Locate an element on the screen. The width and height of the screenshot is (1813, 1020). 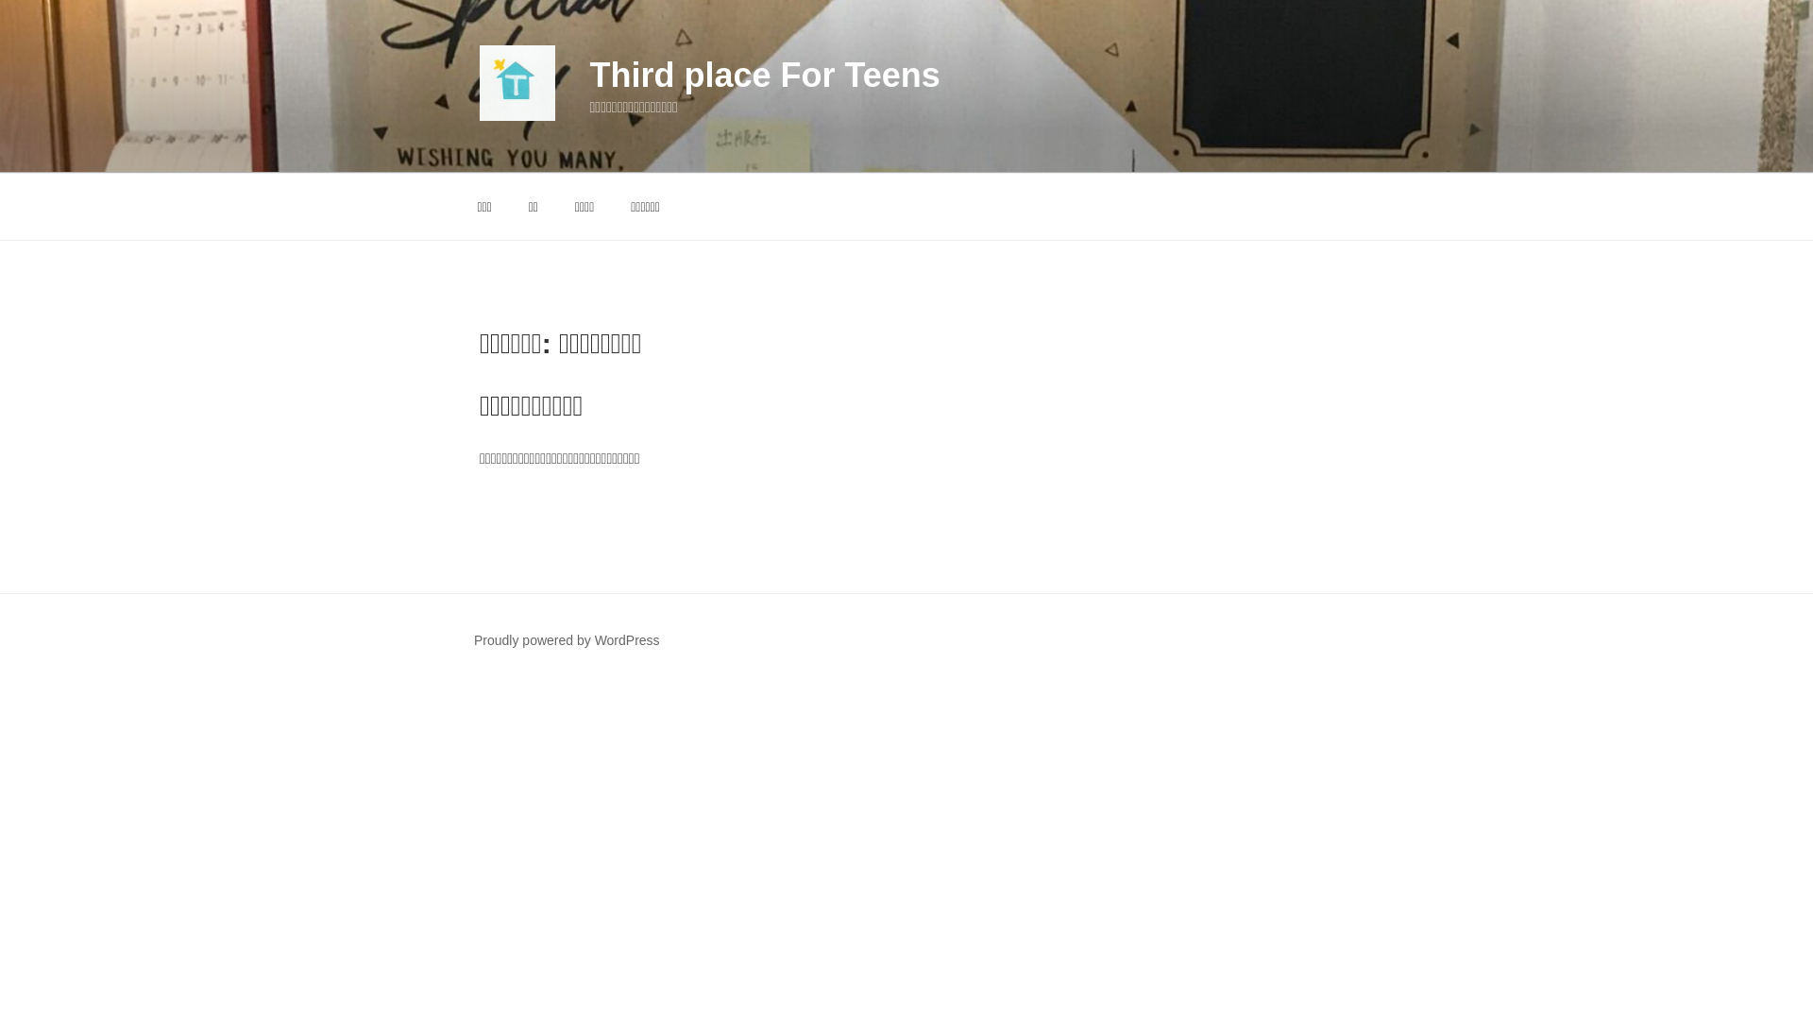
Proudly powered by WordPress is located at coordinates (567, 640).